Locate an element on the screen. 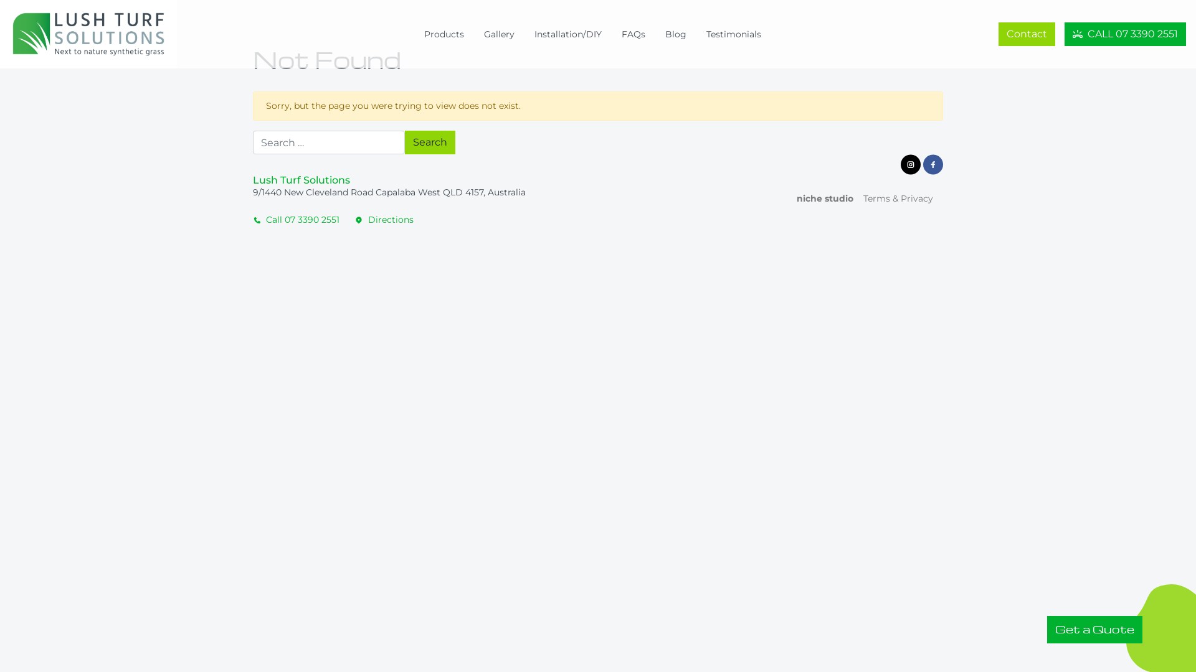  Call 07 3390 2551 is located at coordinates (300, 220).